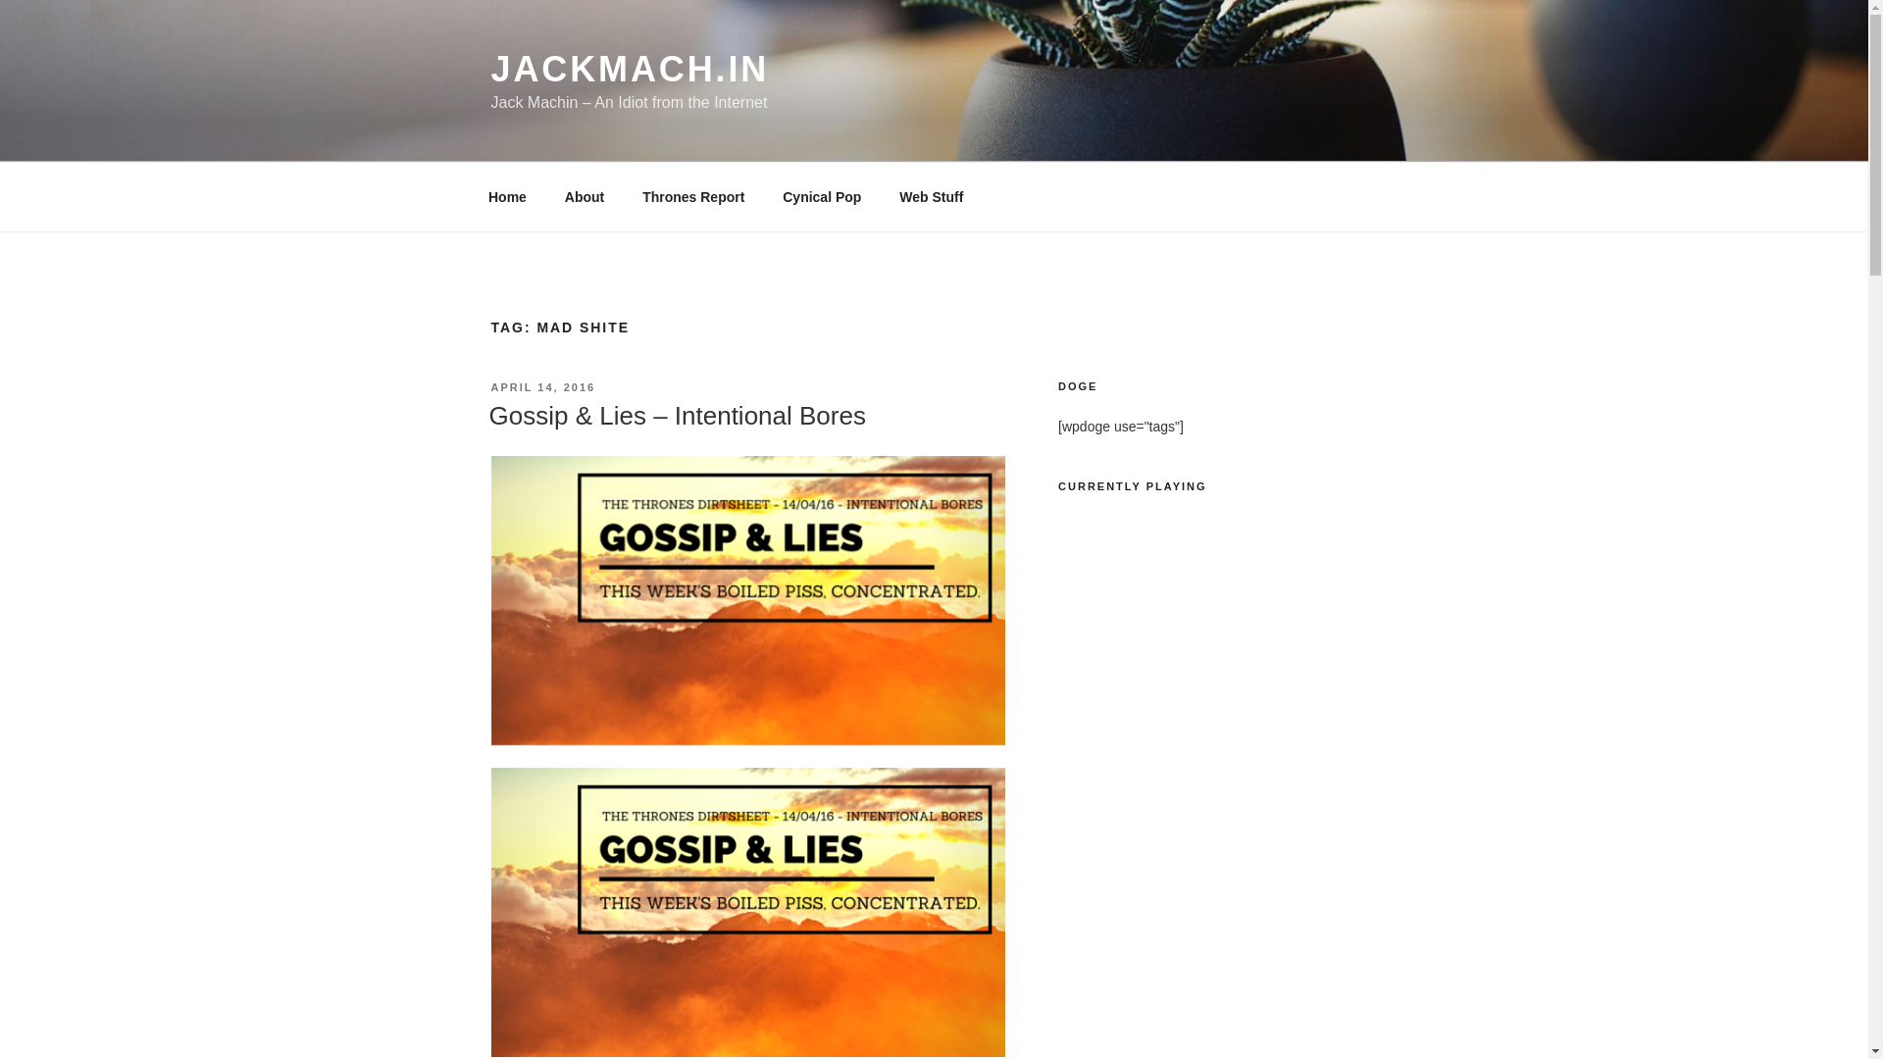  What do you see at coordinates (507, 196) in the screenshot?
I see `Home` at bounding box center [507, 196].